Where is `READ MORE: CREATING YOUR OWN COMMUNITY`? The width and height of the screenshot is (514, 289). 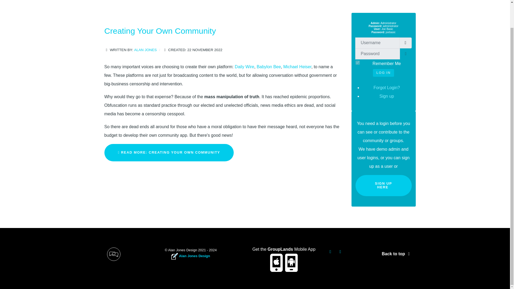
READ MORE: CREATING YOUR OWN COMMUNITY is located at coordinates (169, 153).